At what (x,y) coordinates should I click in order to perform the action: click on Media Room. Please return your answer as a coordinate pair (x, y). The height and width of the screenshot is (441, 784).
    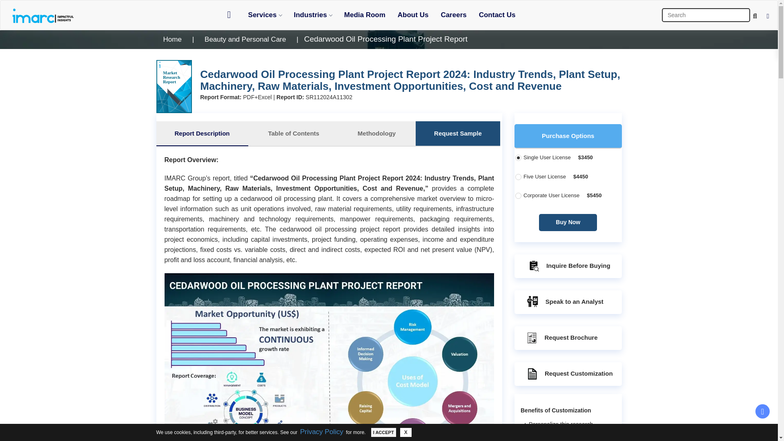
    Looking at the image, I should click on (364, 15).